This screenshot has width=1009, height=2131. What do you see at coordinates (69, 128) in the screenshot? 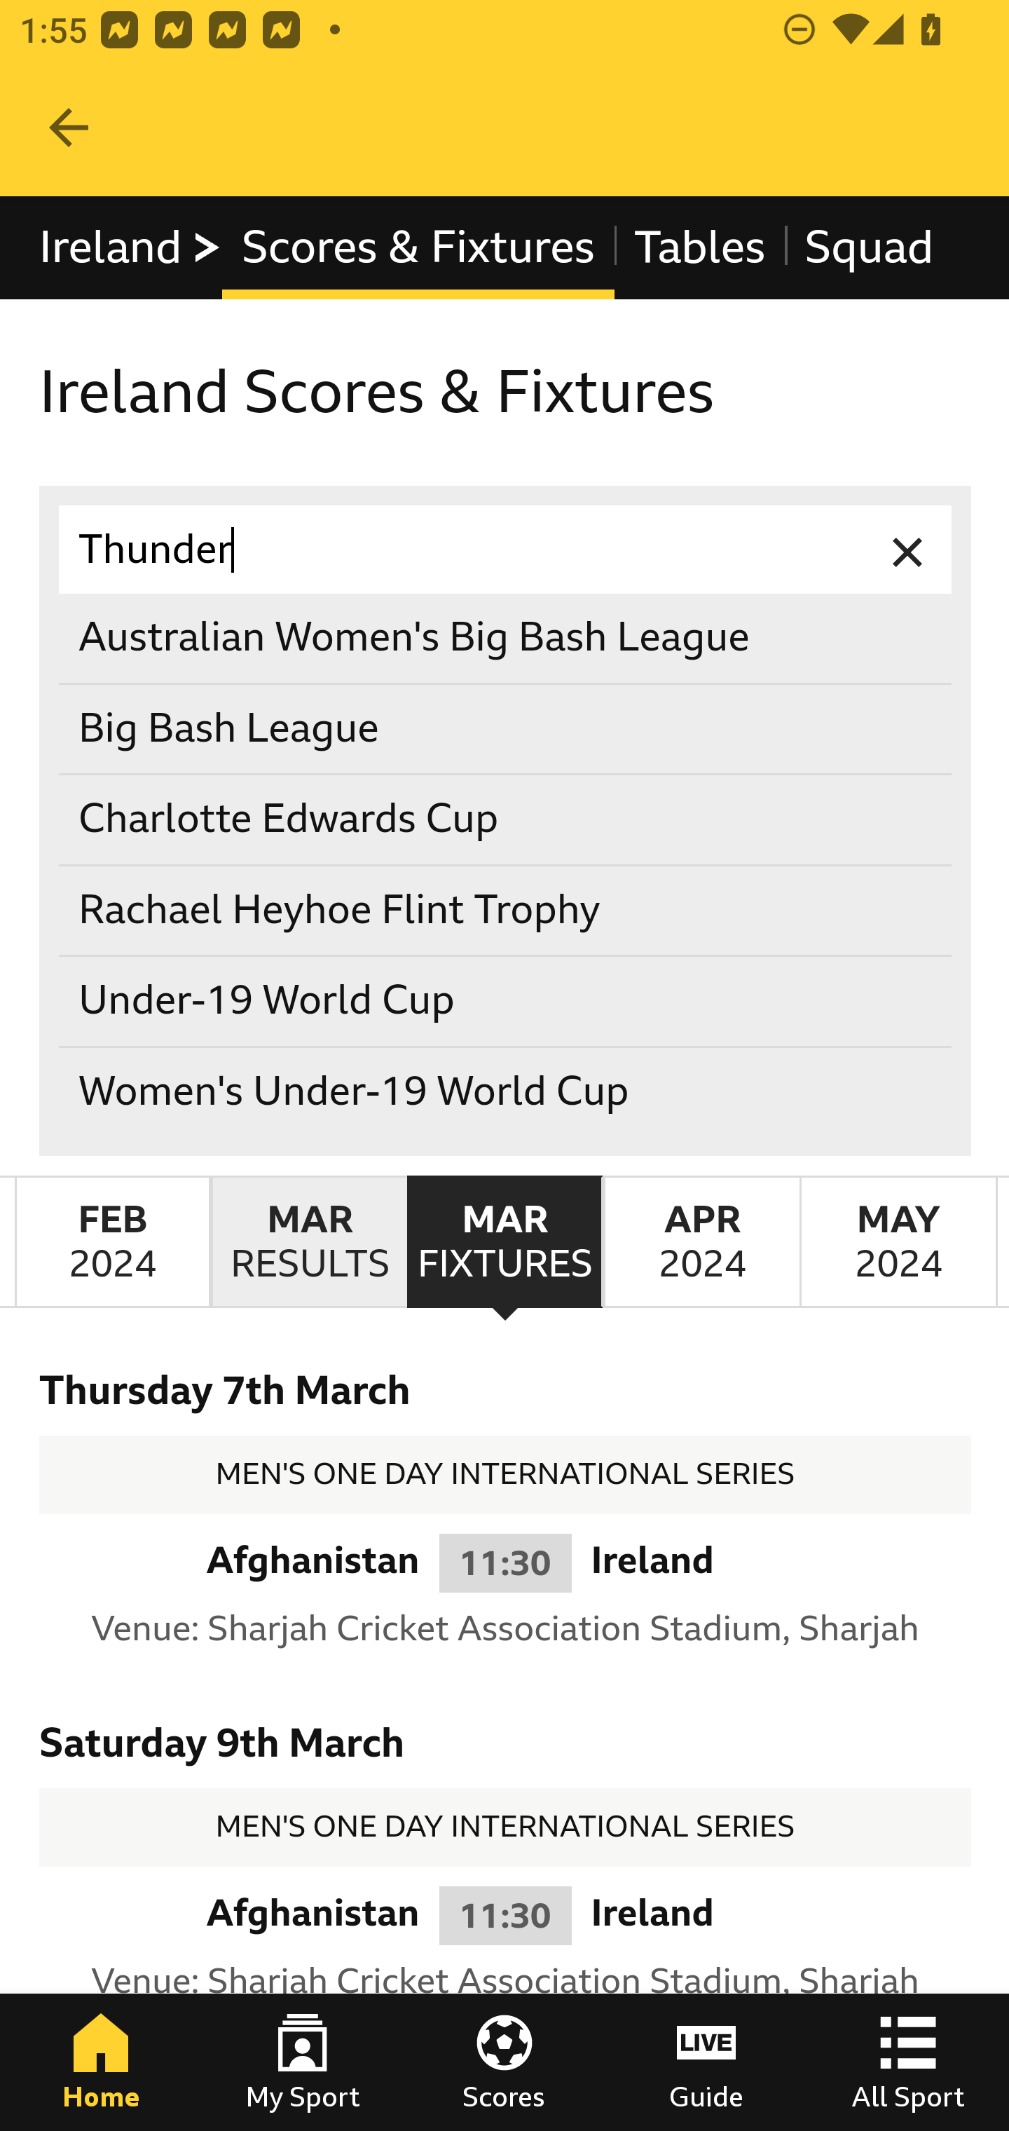
I see `Navigate up` at bounding box center [69, 128].